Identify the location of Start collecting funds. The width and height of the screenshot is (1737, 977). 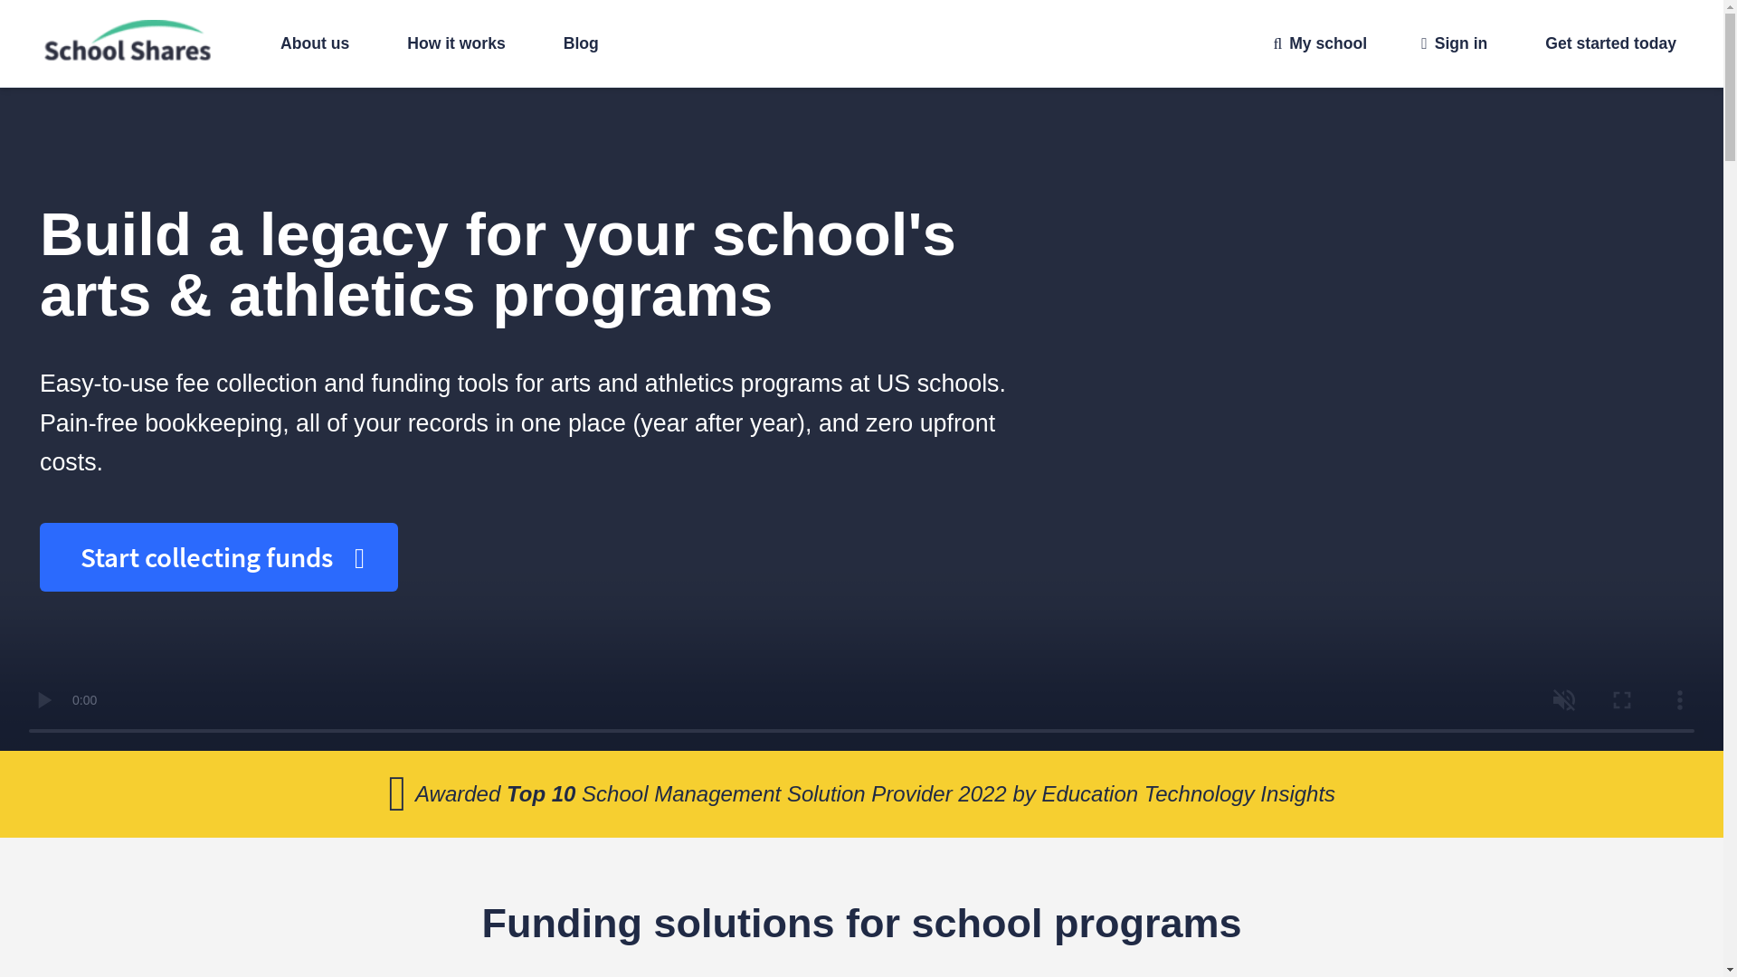
(219, 557).